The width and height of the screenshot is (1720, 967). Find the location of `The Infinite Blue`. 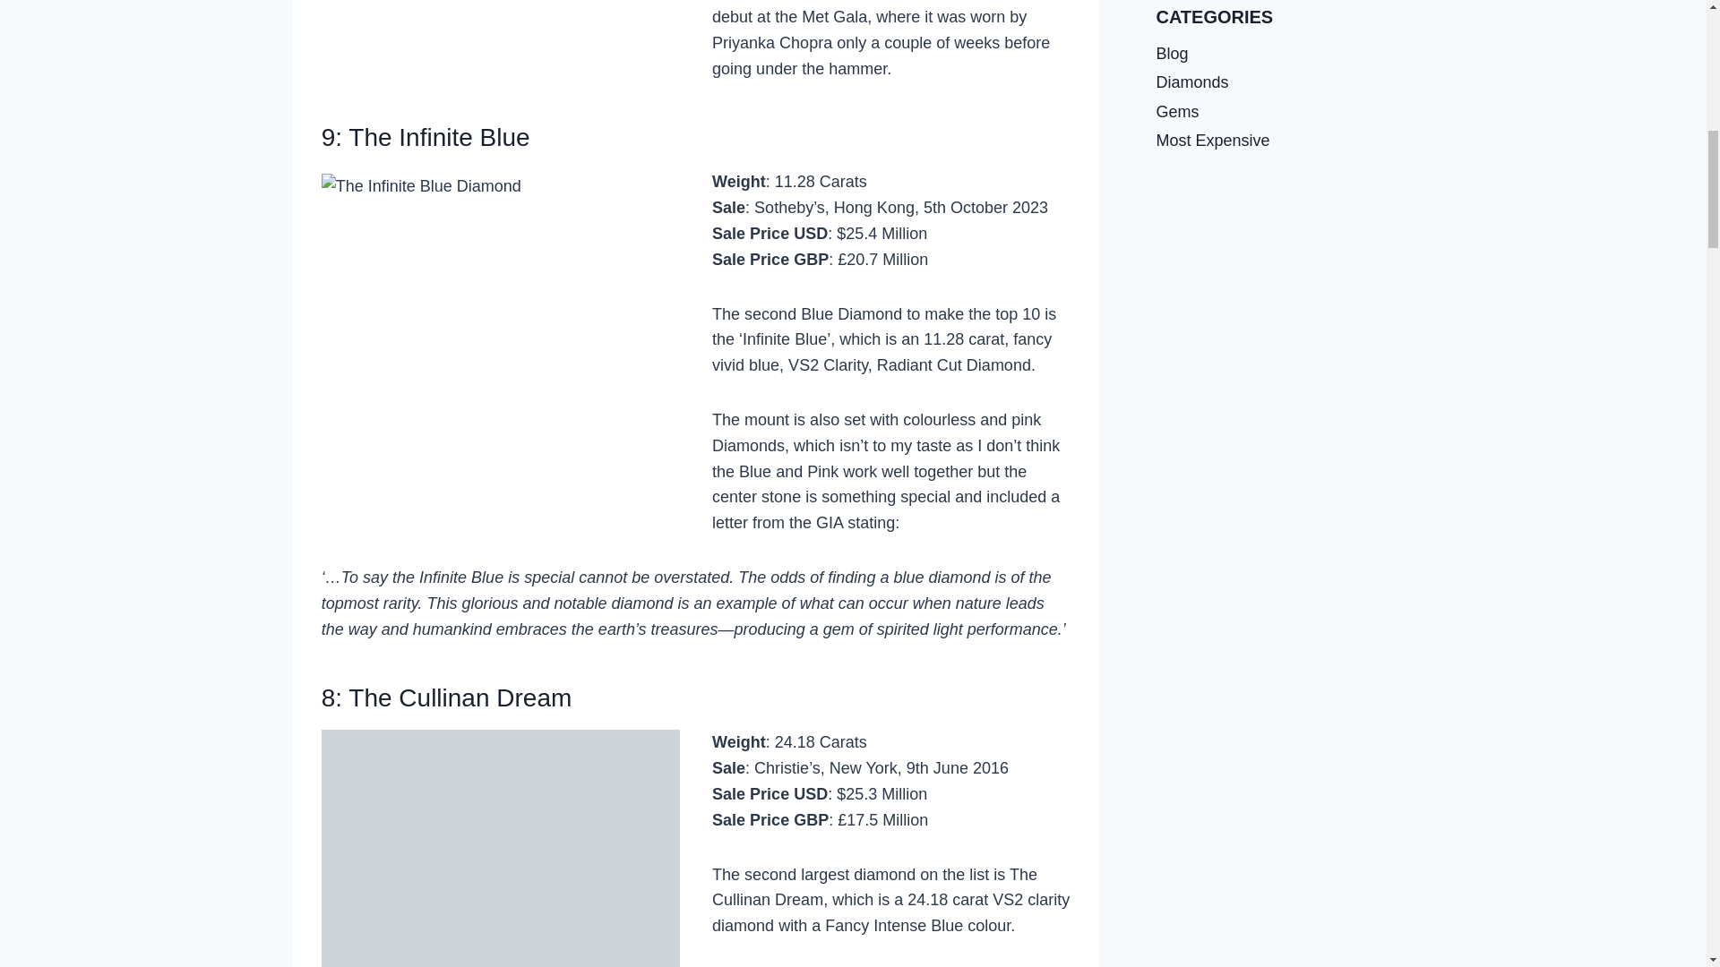

The Infinite Blue is located at coordinates (439, 137).